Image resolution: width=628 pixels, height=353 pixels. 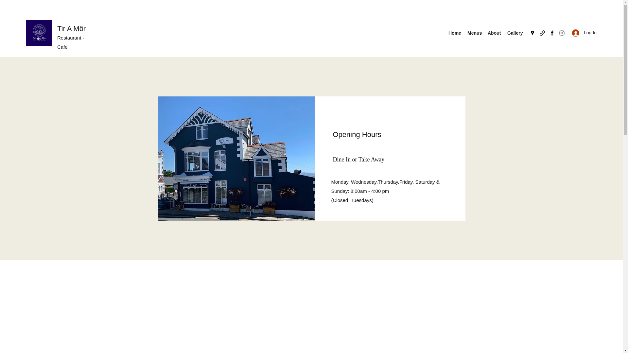 I want to click on Gallery, so click(x=514, y=33).